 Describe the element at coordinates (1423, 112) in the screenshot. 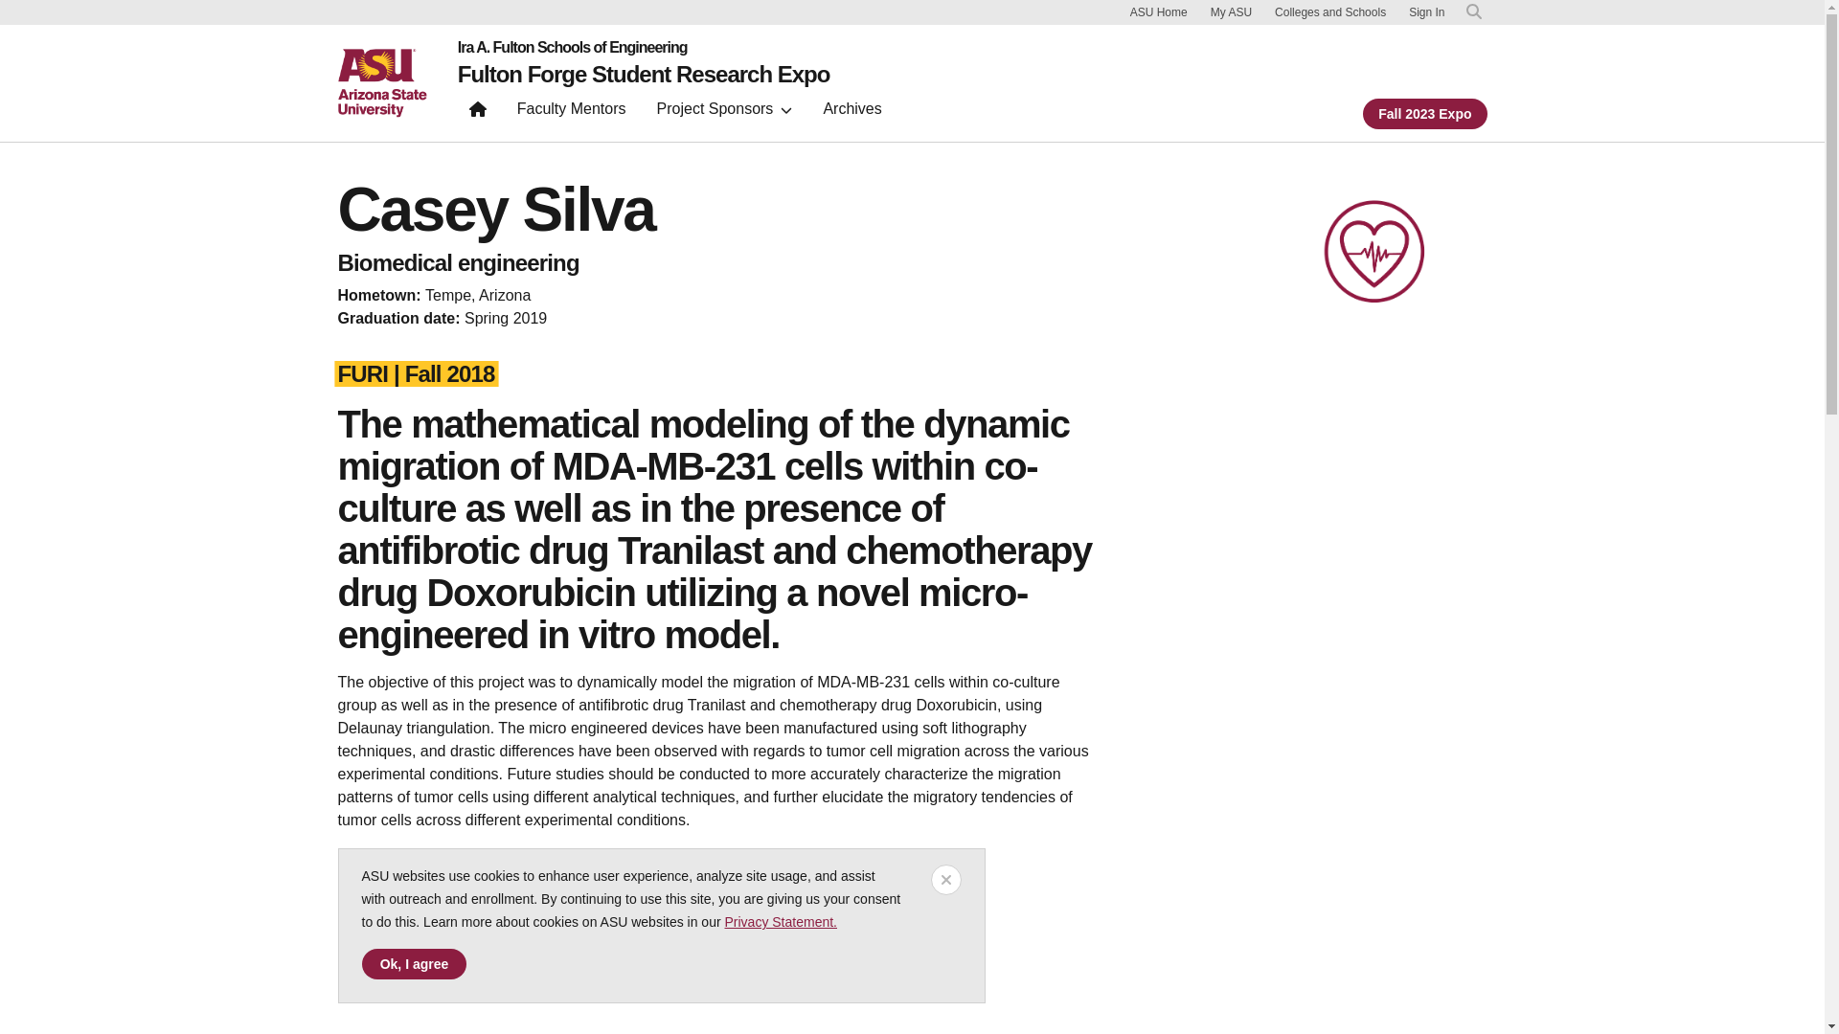

I see `Fall 2023 Expo` at that location.